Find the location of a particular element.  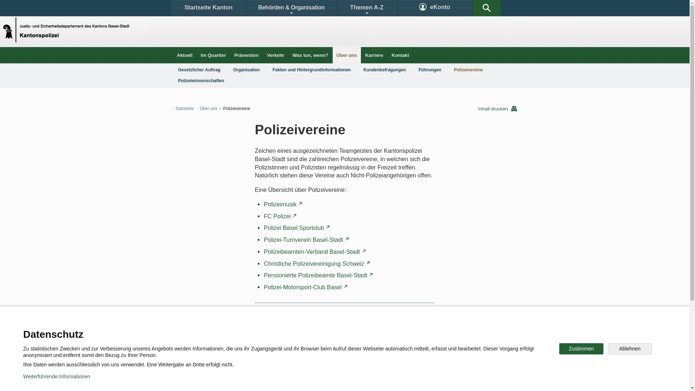

Polizeibeamten-Verband Basel-Stadt is located at coordinates (315, 252).